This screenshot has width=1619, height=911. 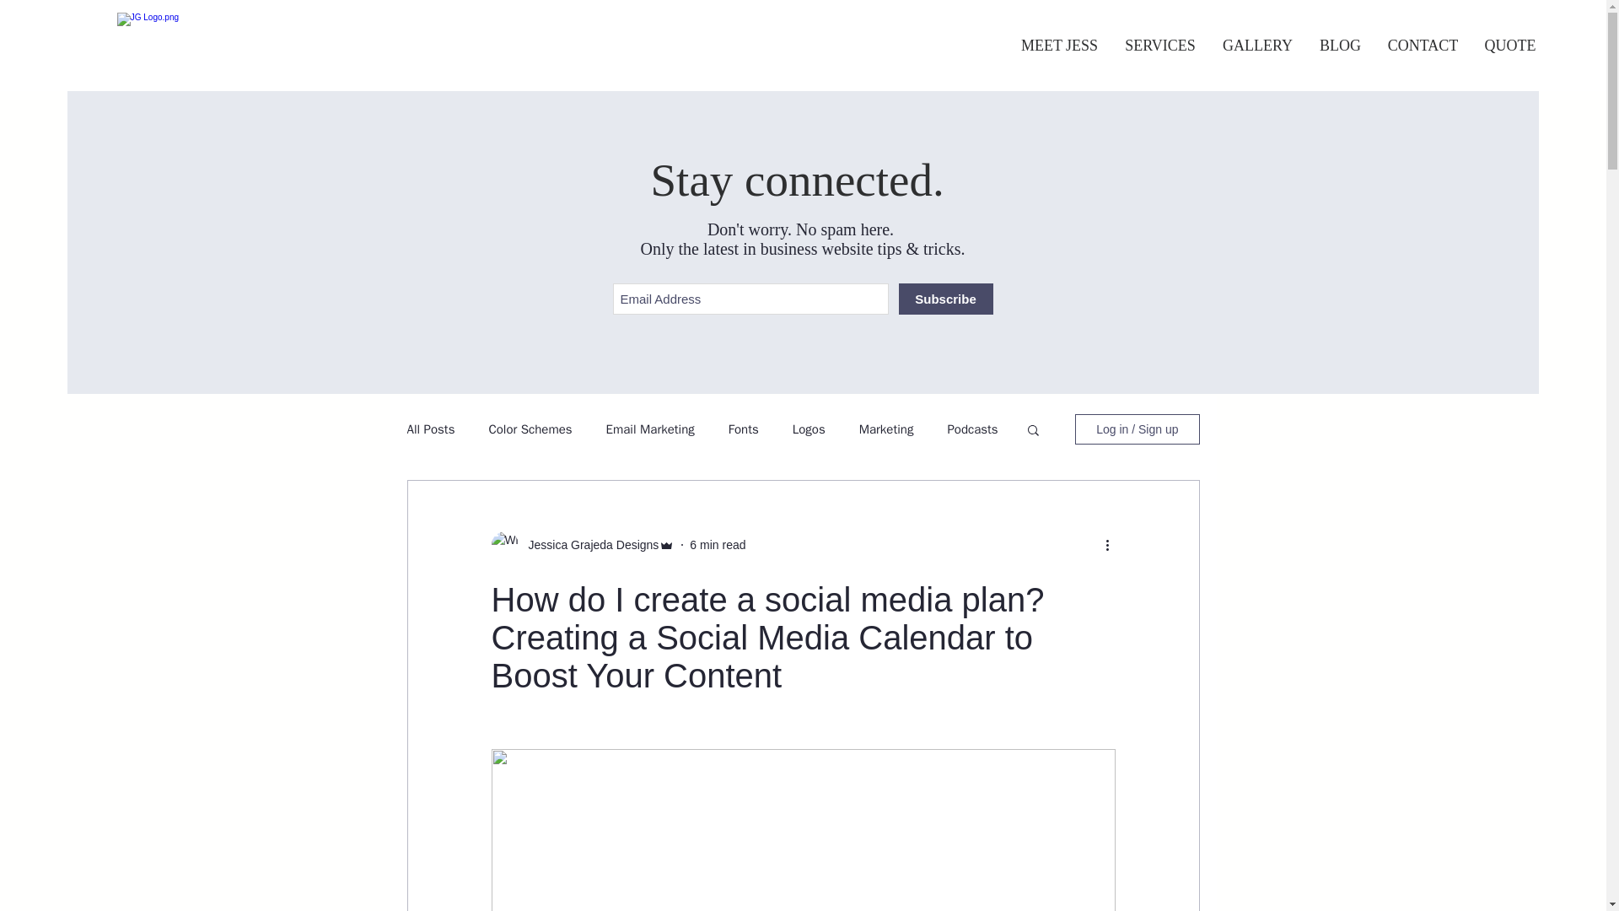 What do you see at coordinates (1510, 46) in the screenshot?
I see `QUOTE` at bounding box center [1510, 46].